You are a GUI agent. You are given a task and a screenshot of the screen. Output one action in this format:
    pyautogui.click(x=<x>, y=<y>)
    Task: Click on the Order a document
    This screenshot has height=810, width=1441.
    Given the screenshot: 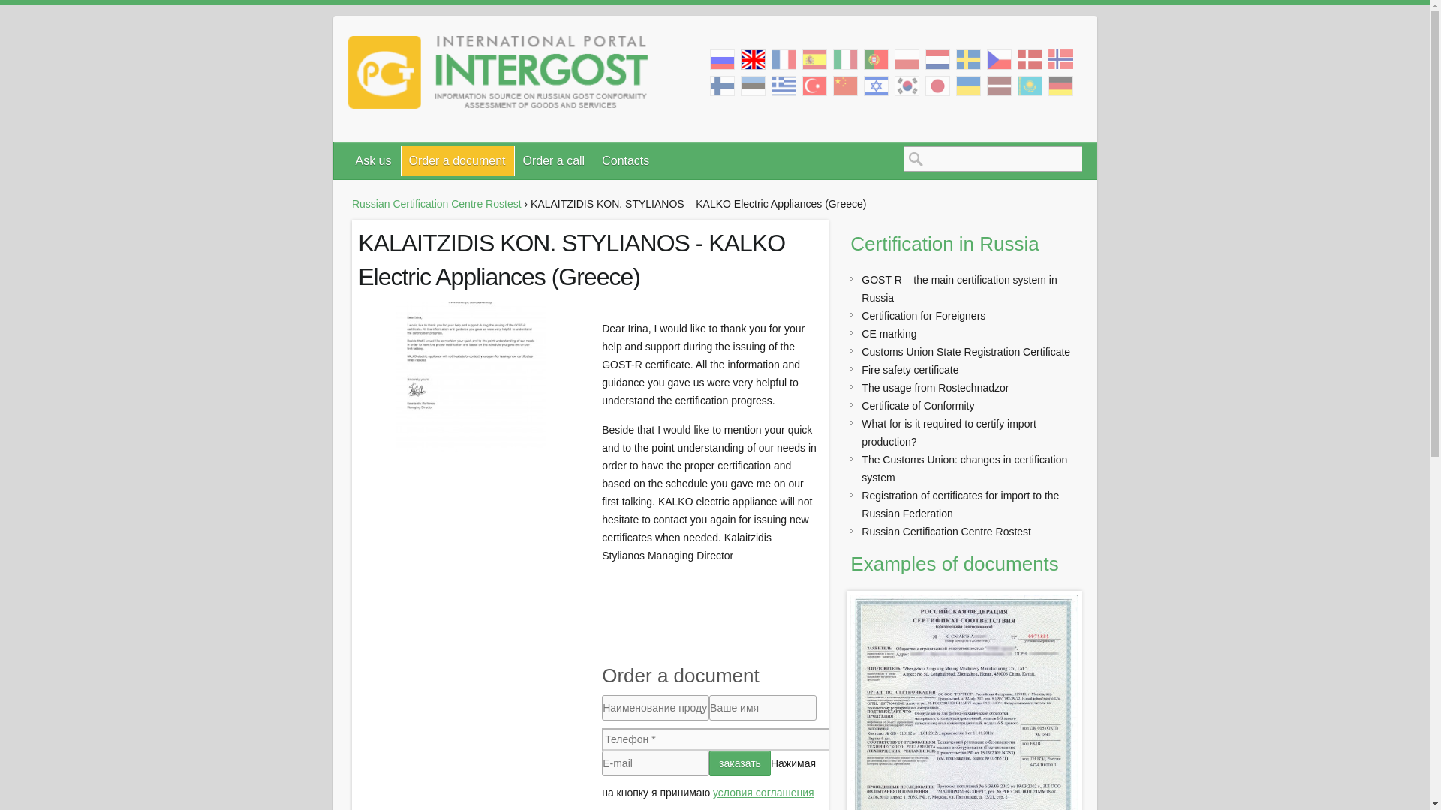 What is the action you would take?
    pyautogui.click(x=458, y=161)
    